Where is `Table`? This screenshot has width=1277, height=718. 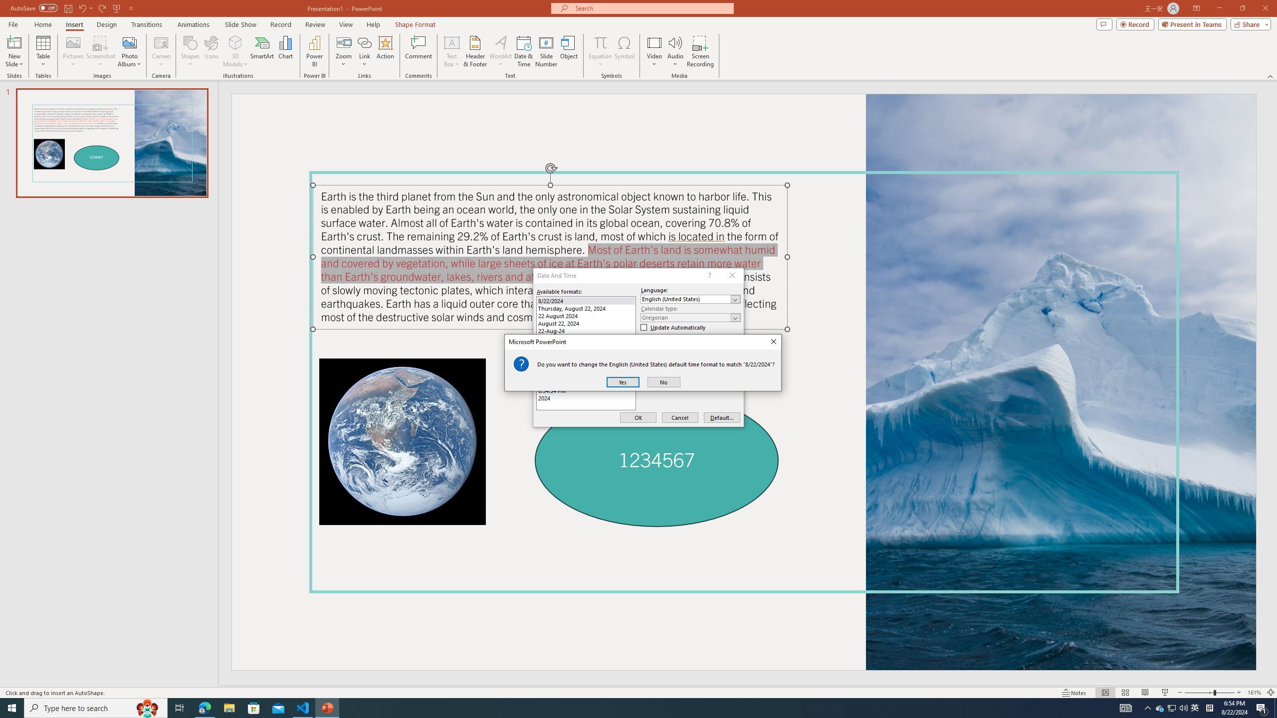 Table is located at coordinates (43, 51).